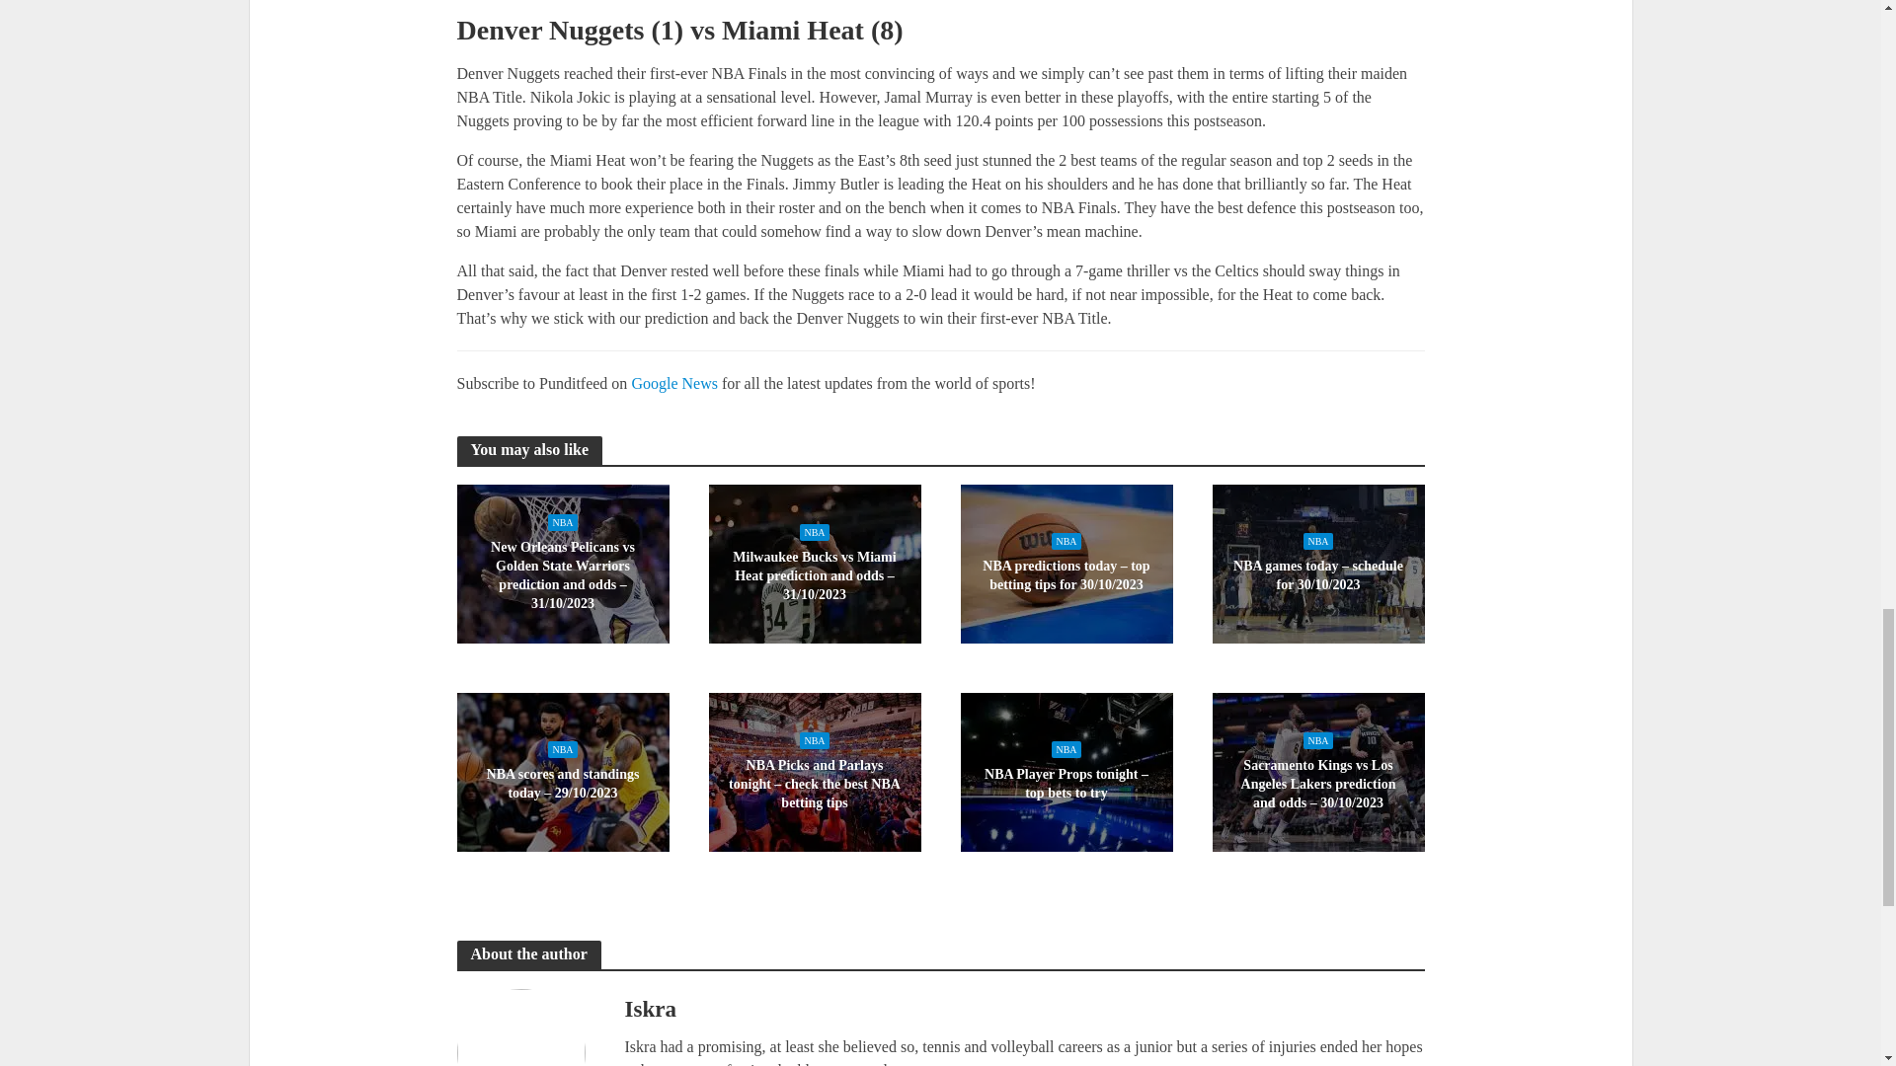 The width and height of the screenshot is (1896, 1066). Describe the element at coordinates (1065, 772) in the screenshot. I see `NBA Player Props tonight - top bets to try 8` at that location.